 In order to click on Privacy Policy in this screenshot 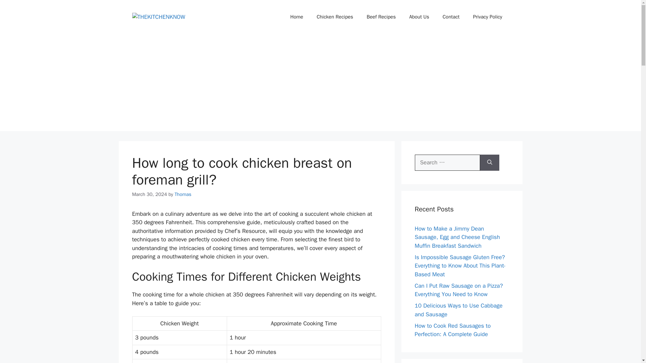, I will do `click(488, 17)`.